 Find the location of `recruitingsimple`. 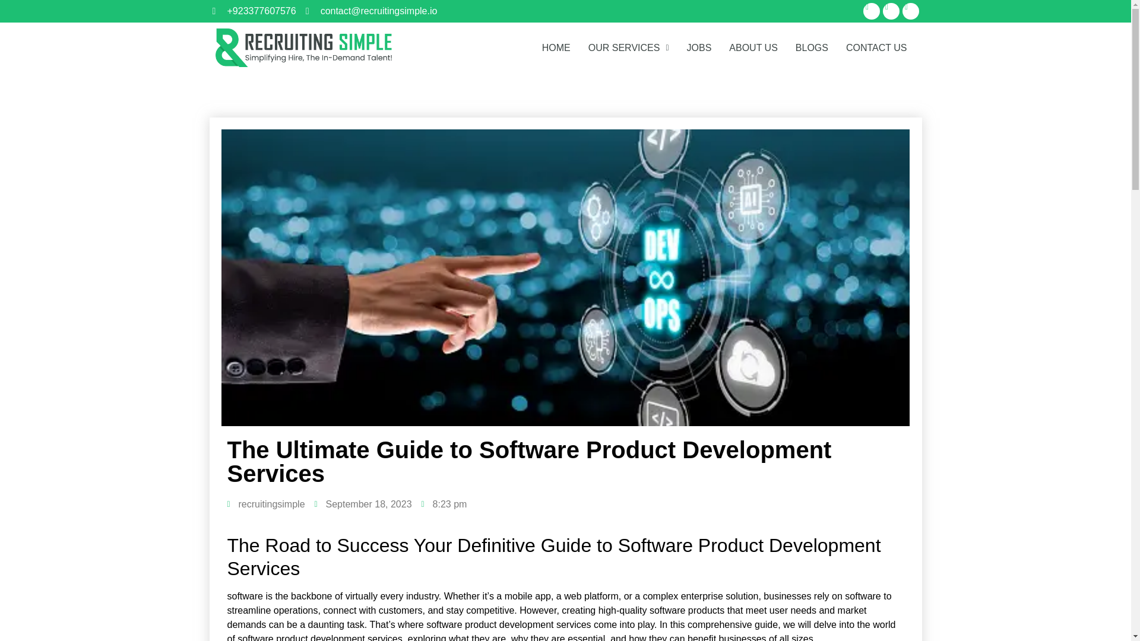

recruitingsimple is located at coordinates (265, 504).